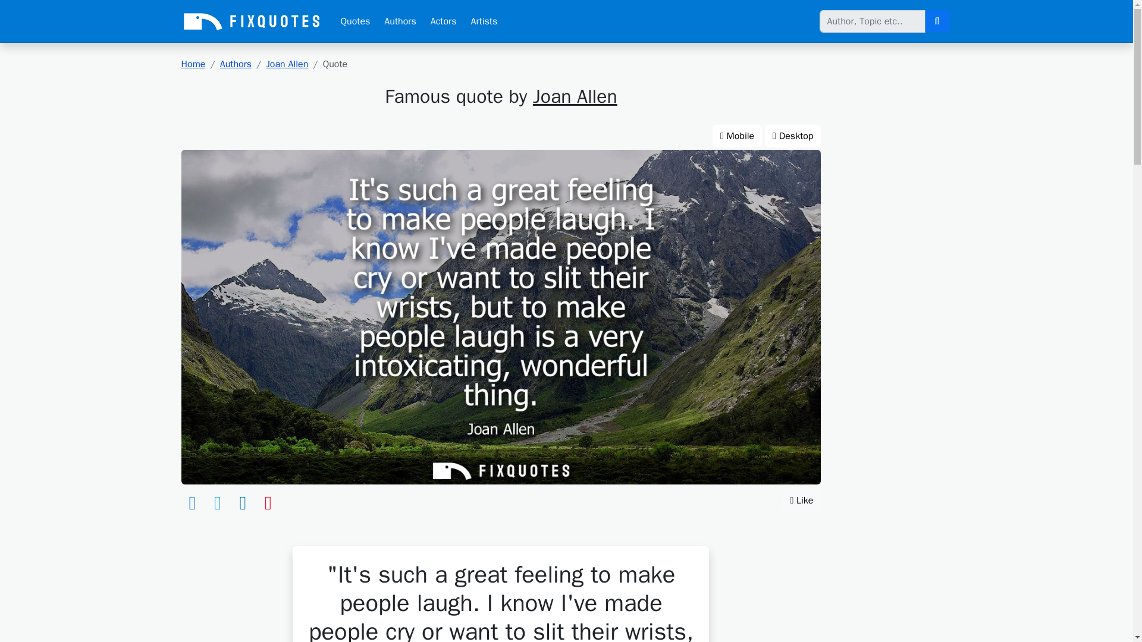 The height and width of the screenshot is (642, 1142). Describe the element at coordinates (802, 500) in the screenshot. I see `Vote on the best quotes` at that location.